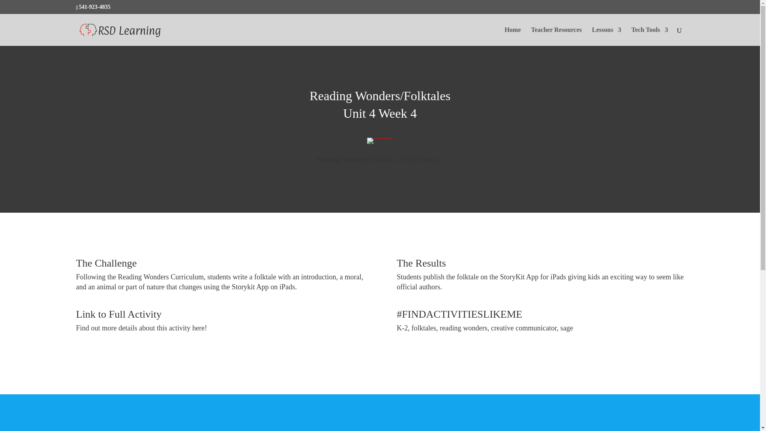 The width and height of the screenshot is (766, 431). I want to click on Tech Tools, so click(650, 36).